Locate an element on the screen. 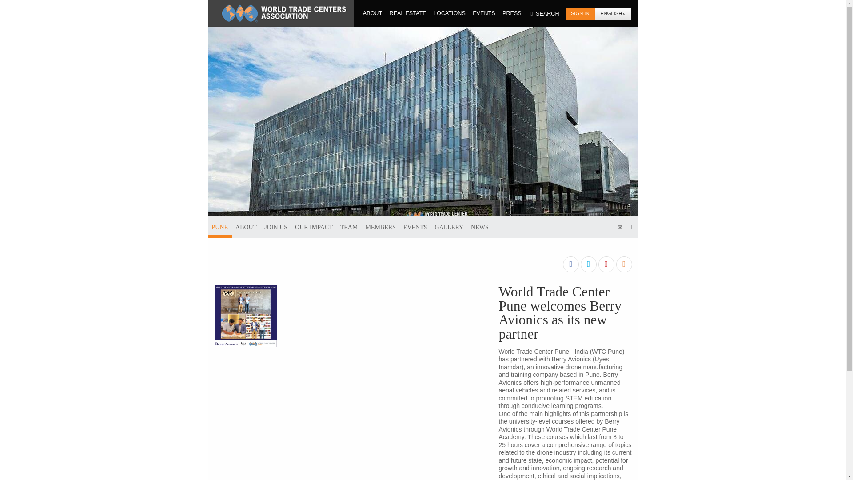 The image size is (853, 480). PUNE is located at coordinates (219, 226).